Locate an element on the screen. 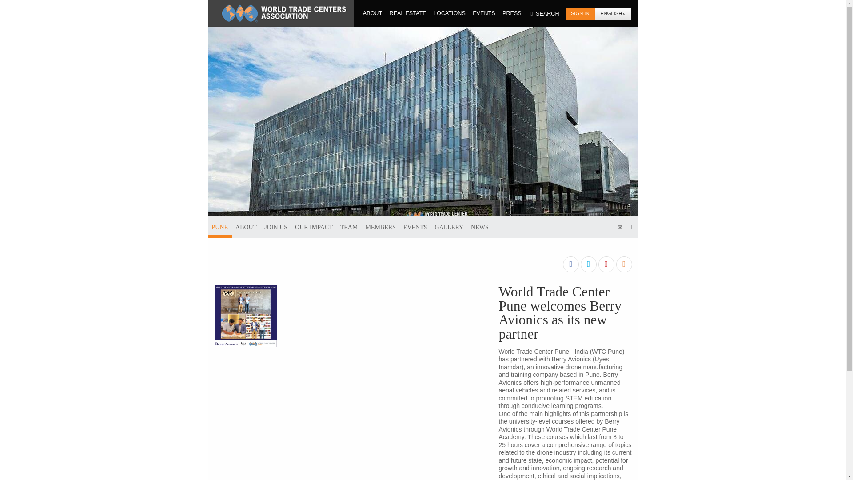 The image size is (853, 480). PUNE is located at coordinates (219, 226).